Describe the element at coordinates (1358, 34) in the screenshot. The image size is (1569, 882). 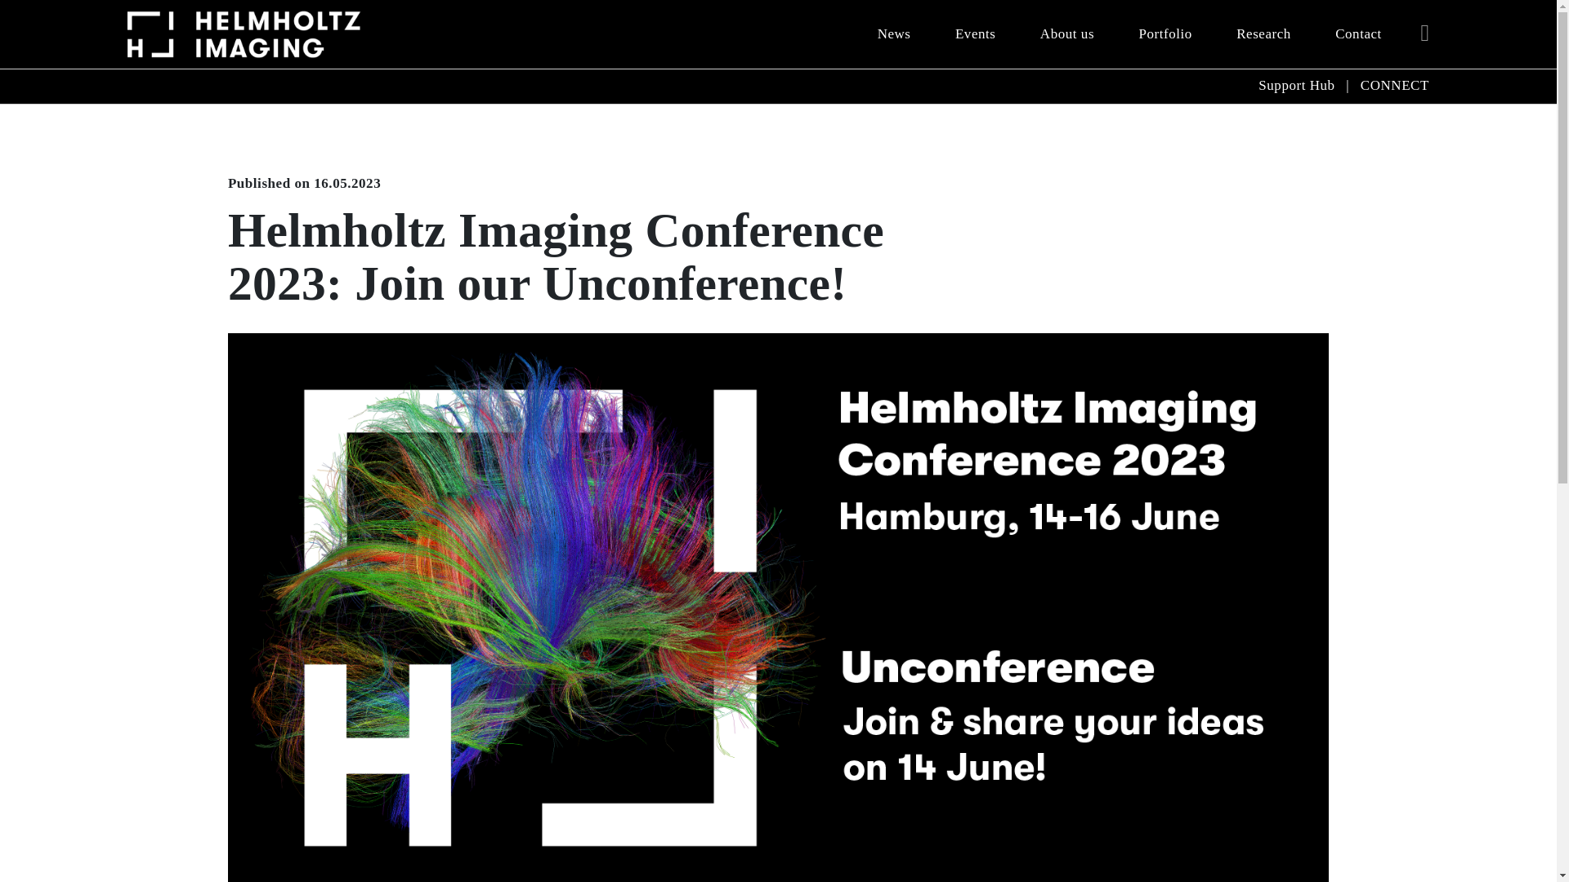
I see `Contact` at that location.